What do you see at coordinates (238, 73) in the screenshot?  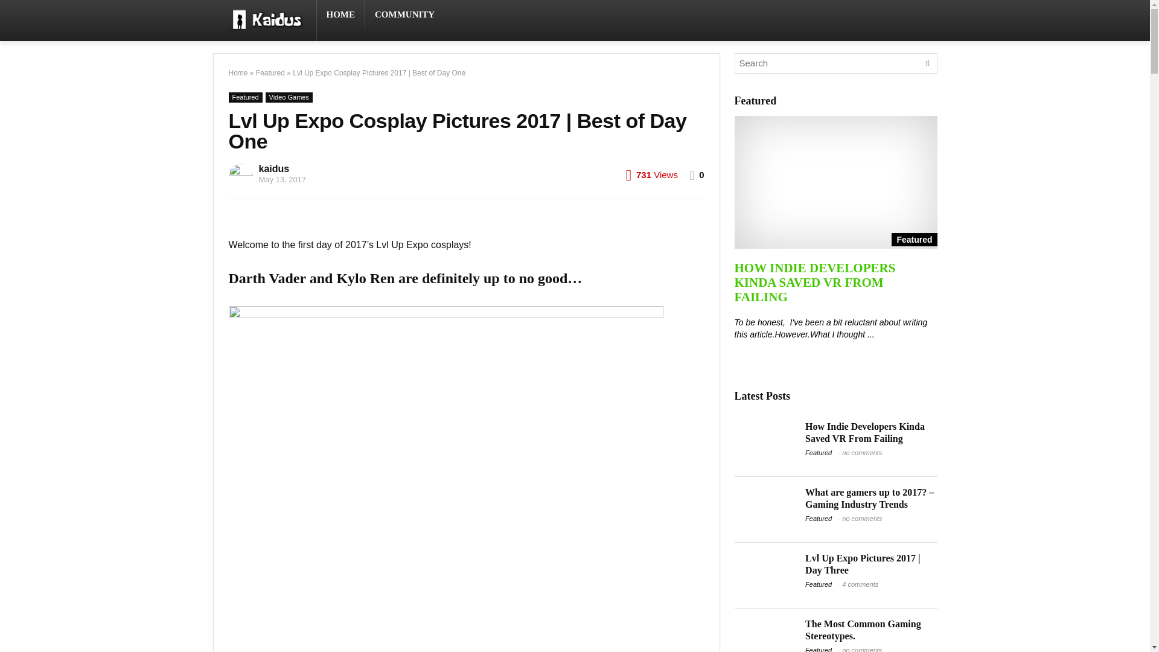 I see `Home` at bounding box center [238, 73].